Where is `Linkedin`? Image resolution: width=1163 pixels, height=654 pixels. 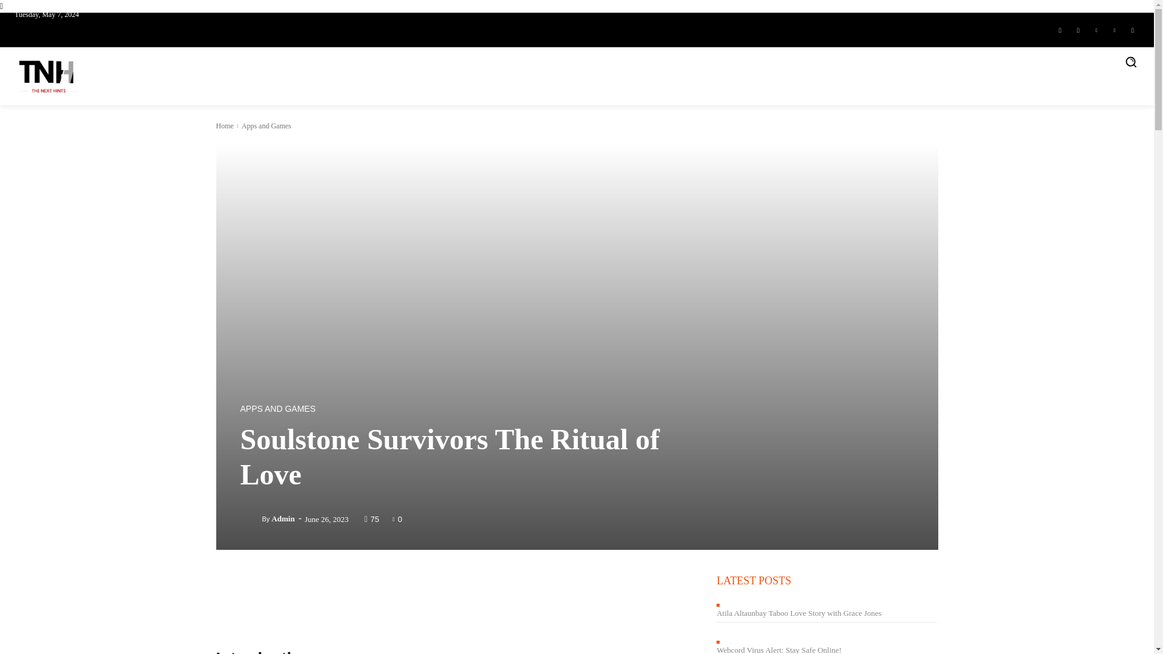
Linkedin is located at coordinates (1096, 29).